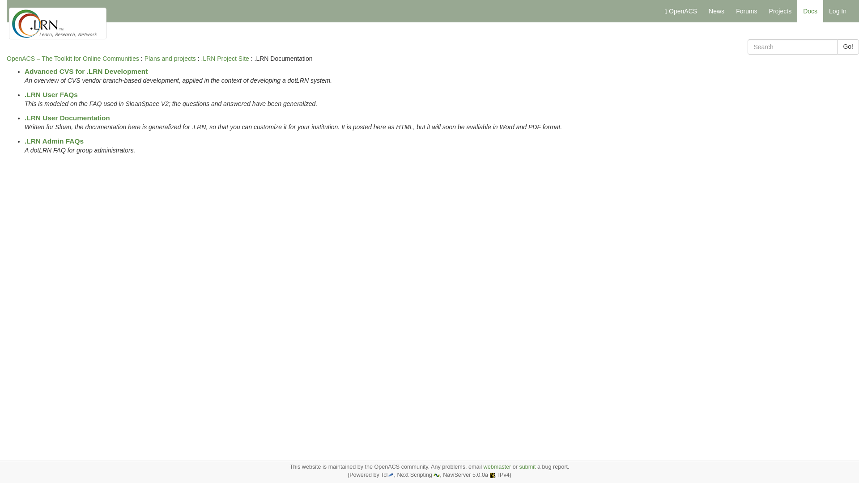  I want to click on .LRN Project Site, so click(225, 59).